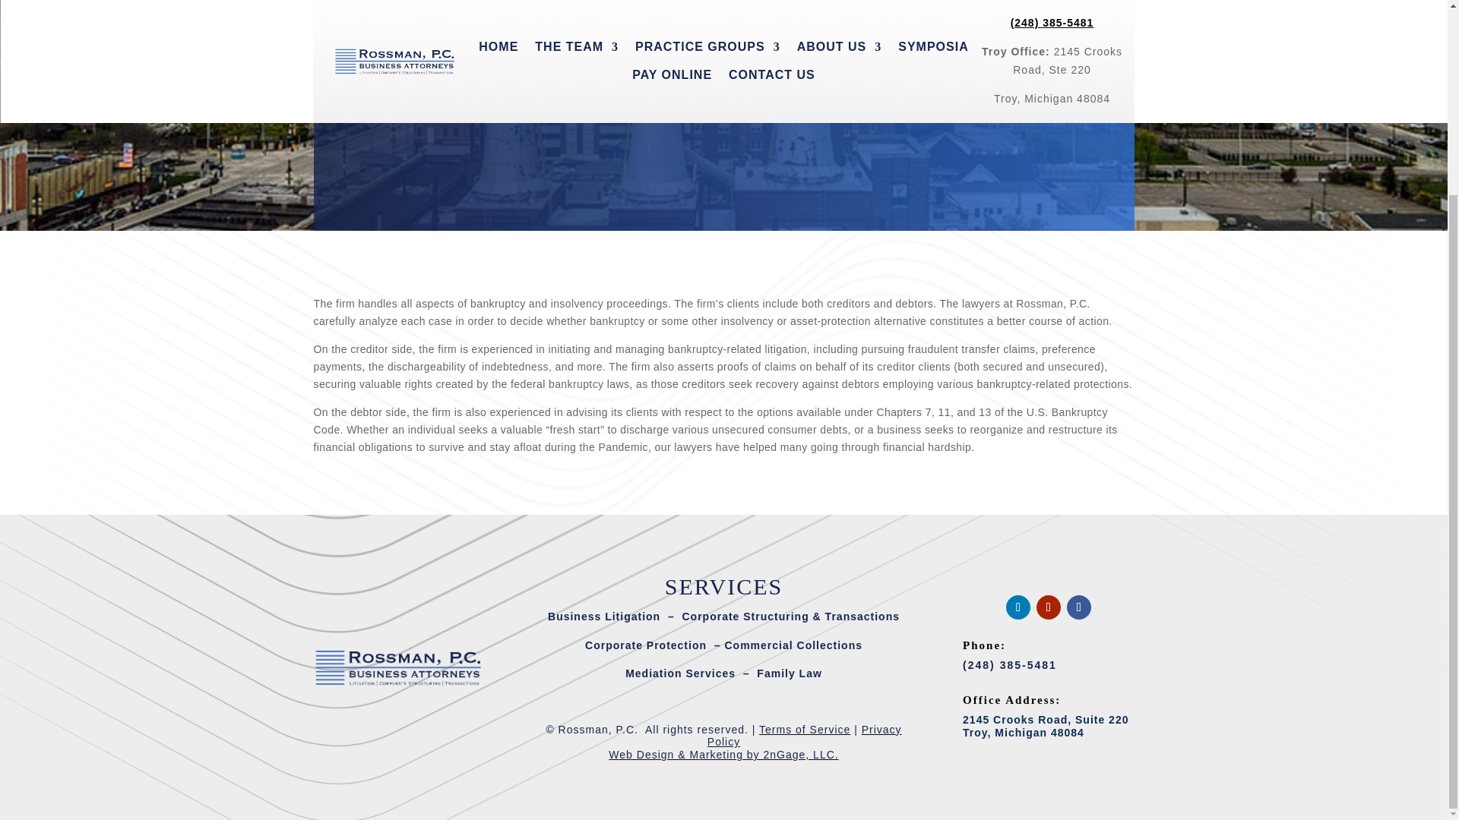 This screenshot has height=820, width=1459. Describe the element at coordinates (398, 667) in the screenshot. I see `Updated Rossman Logo in Color` at that location.